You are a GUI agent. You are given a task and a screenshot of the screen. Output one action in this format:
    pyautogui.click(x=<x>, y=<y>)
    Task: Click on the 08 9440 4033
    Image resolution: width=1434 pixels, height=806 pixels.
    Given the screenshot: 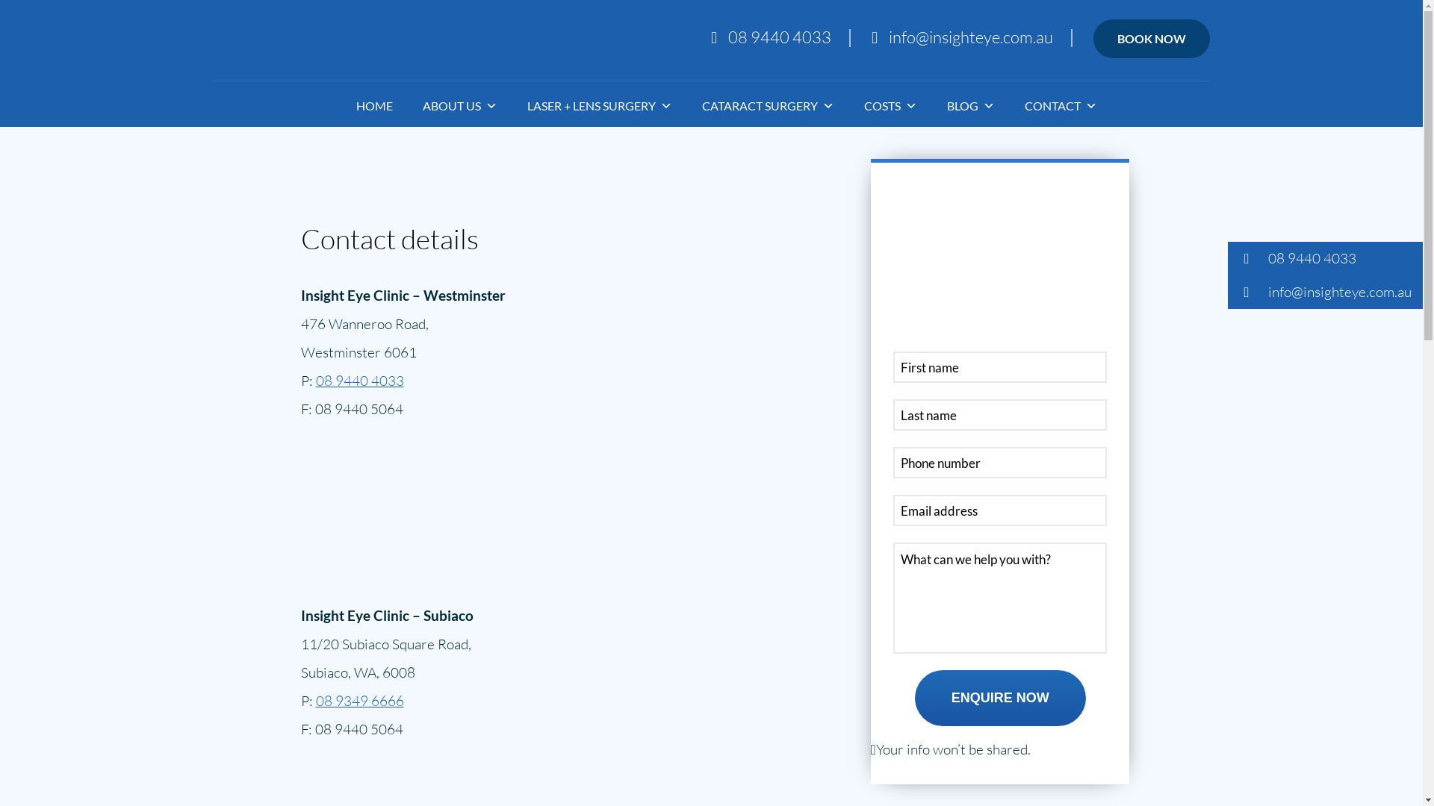 What is the action you would take?
    pyautogui.click(x=1325, y=258)
    